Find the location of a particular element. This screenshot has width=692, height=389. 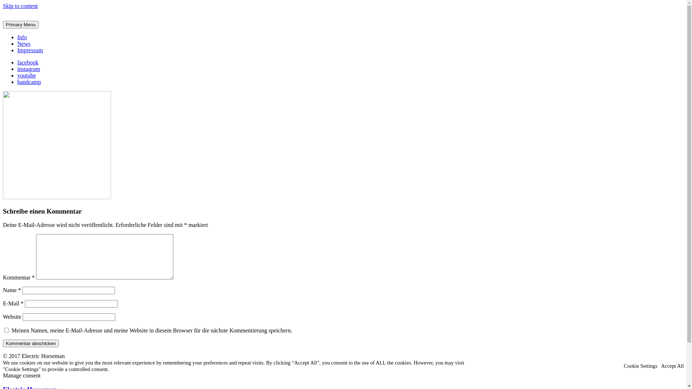

Primary Menu is located at coordinates (21, 24).